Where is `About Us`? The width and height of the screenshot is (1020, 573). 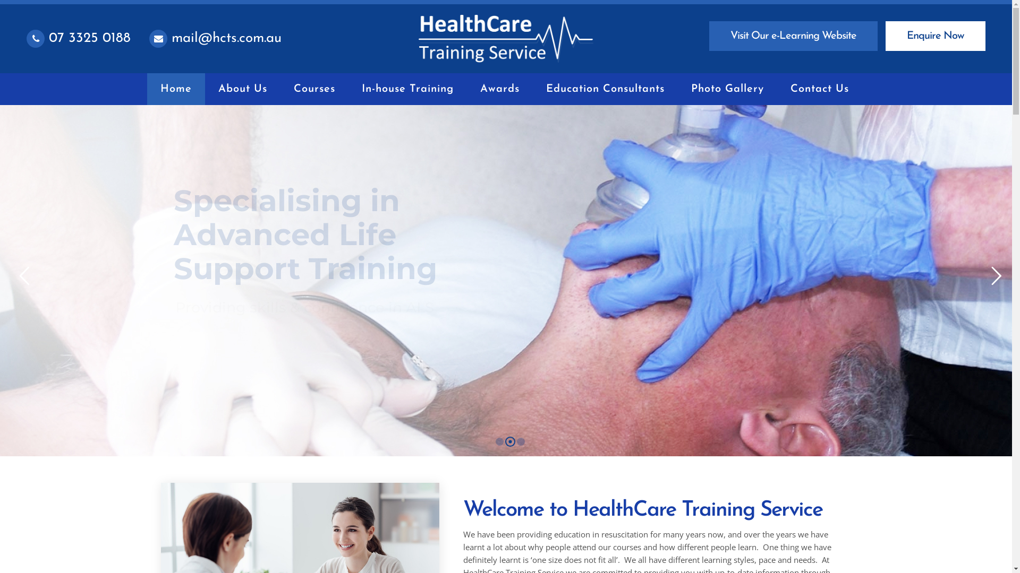 About Us is located at coordinates (243, 89).